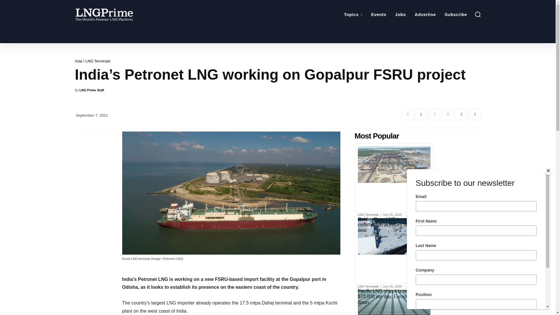  I want to click on Email, so click(461, 114).